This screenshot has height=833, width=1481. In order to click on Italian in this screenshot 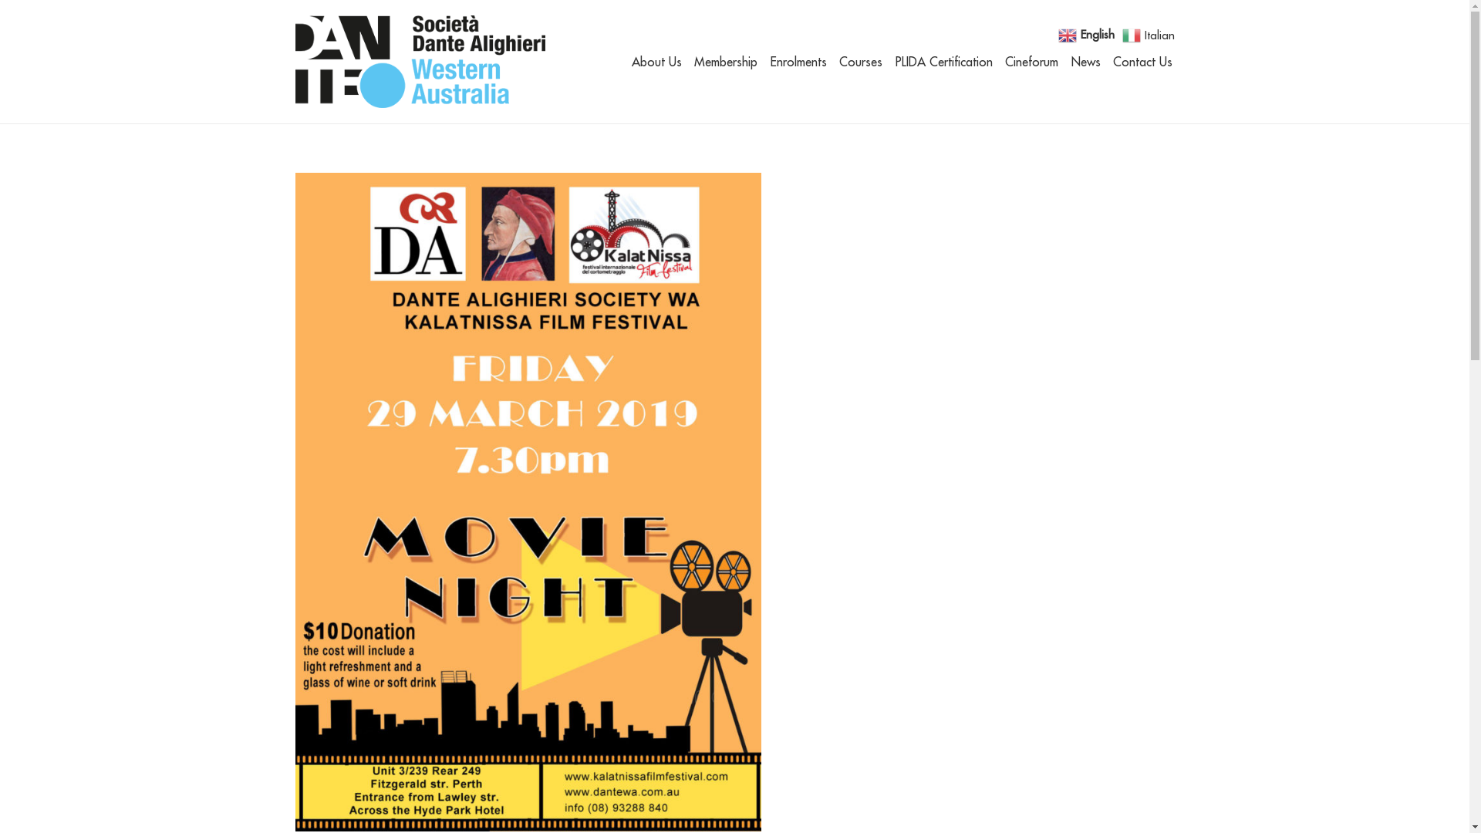, I will do `click(1149, 34)`.